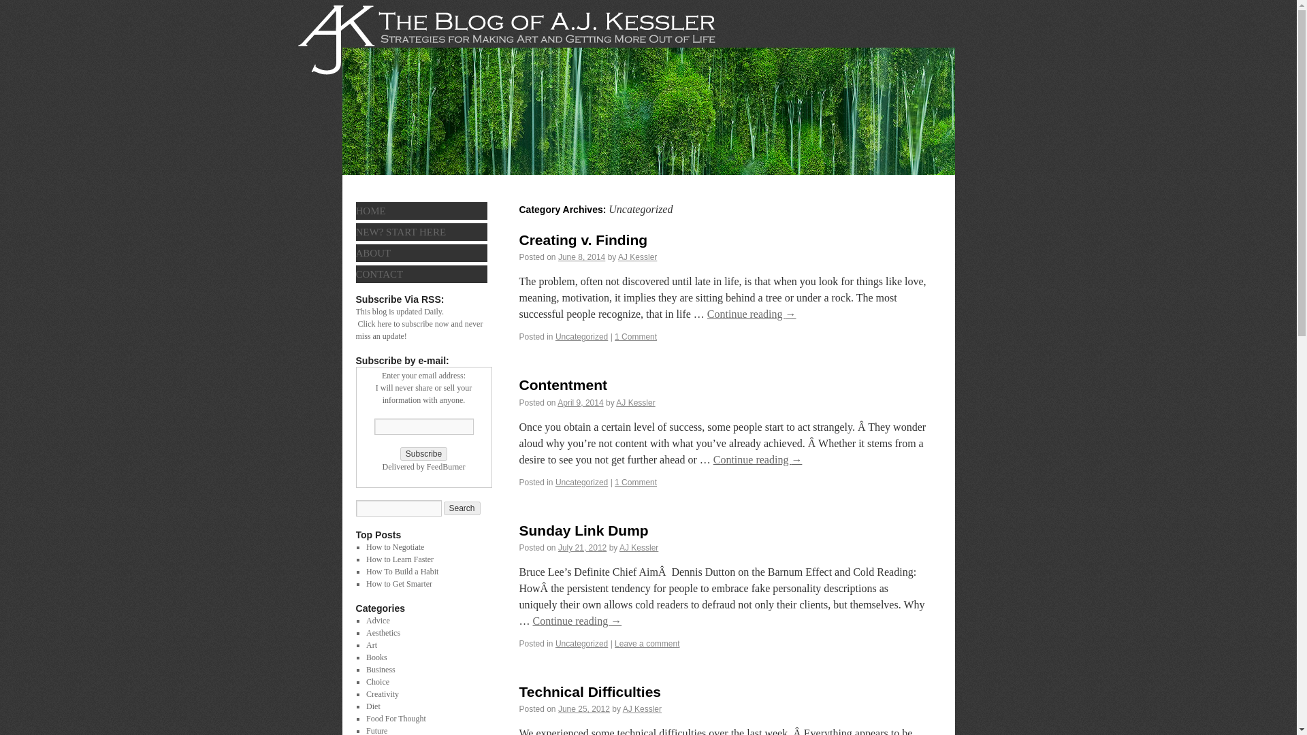 This screenshot has height=735, width=1307. What do you see at coordinates (581, 337) in the screenshot?
I see `Uncategorized` at bounding box center [581, 337].